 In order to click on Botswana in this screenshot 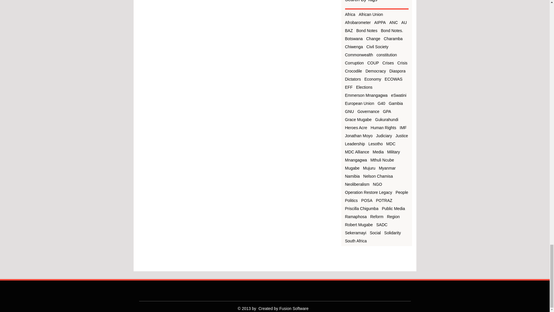, I will do `click(354, 39)`.